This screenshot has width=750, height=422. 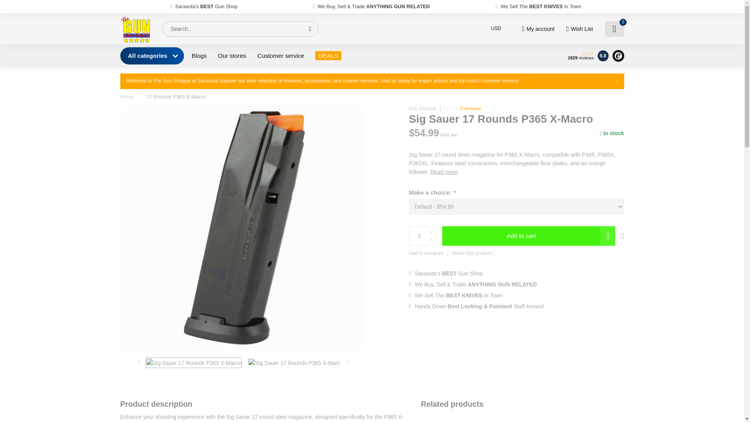 I want to click on Home, so click(x=127, y=96).